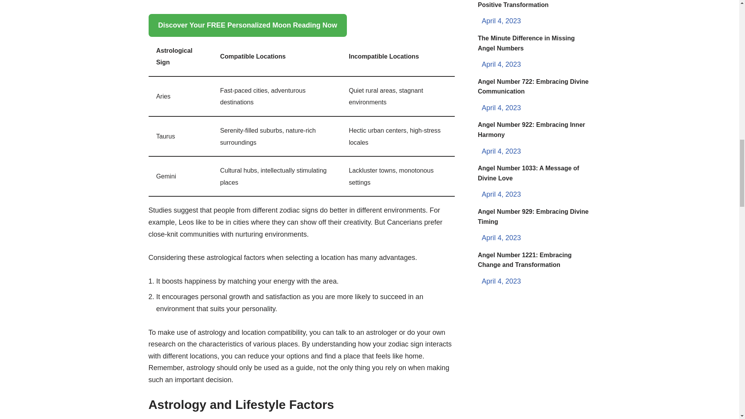  I want to click on Discover Your FREE Personalized Moon Reading Now, so click(247, 25).